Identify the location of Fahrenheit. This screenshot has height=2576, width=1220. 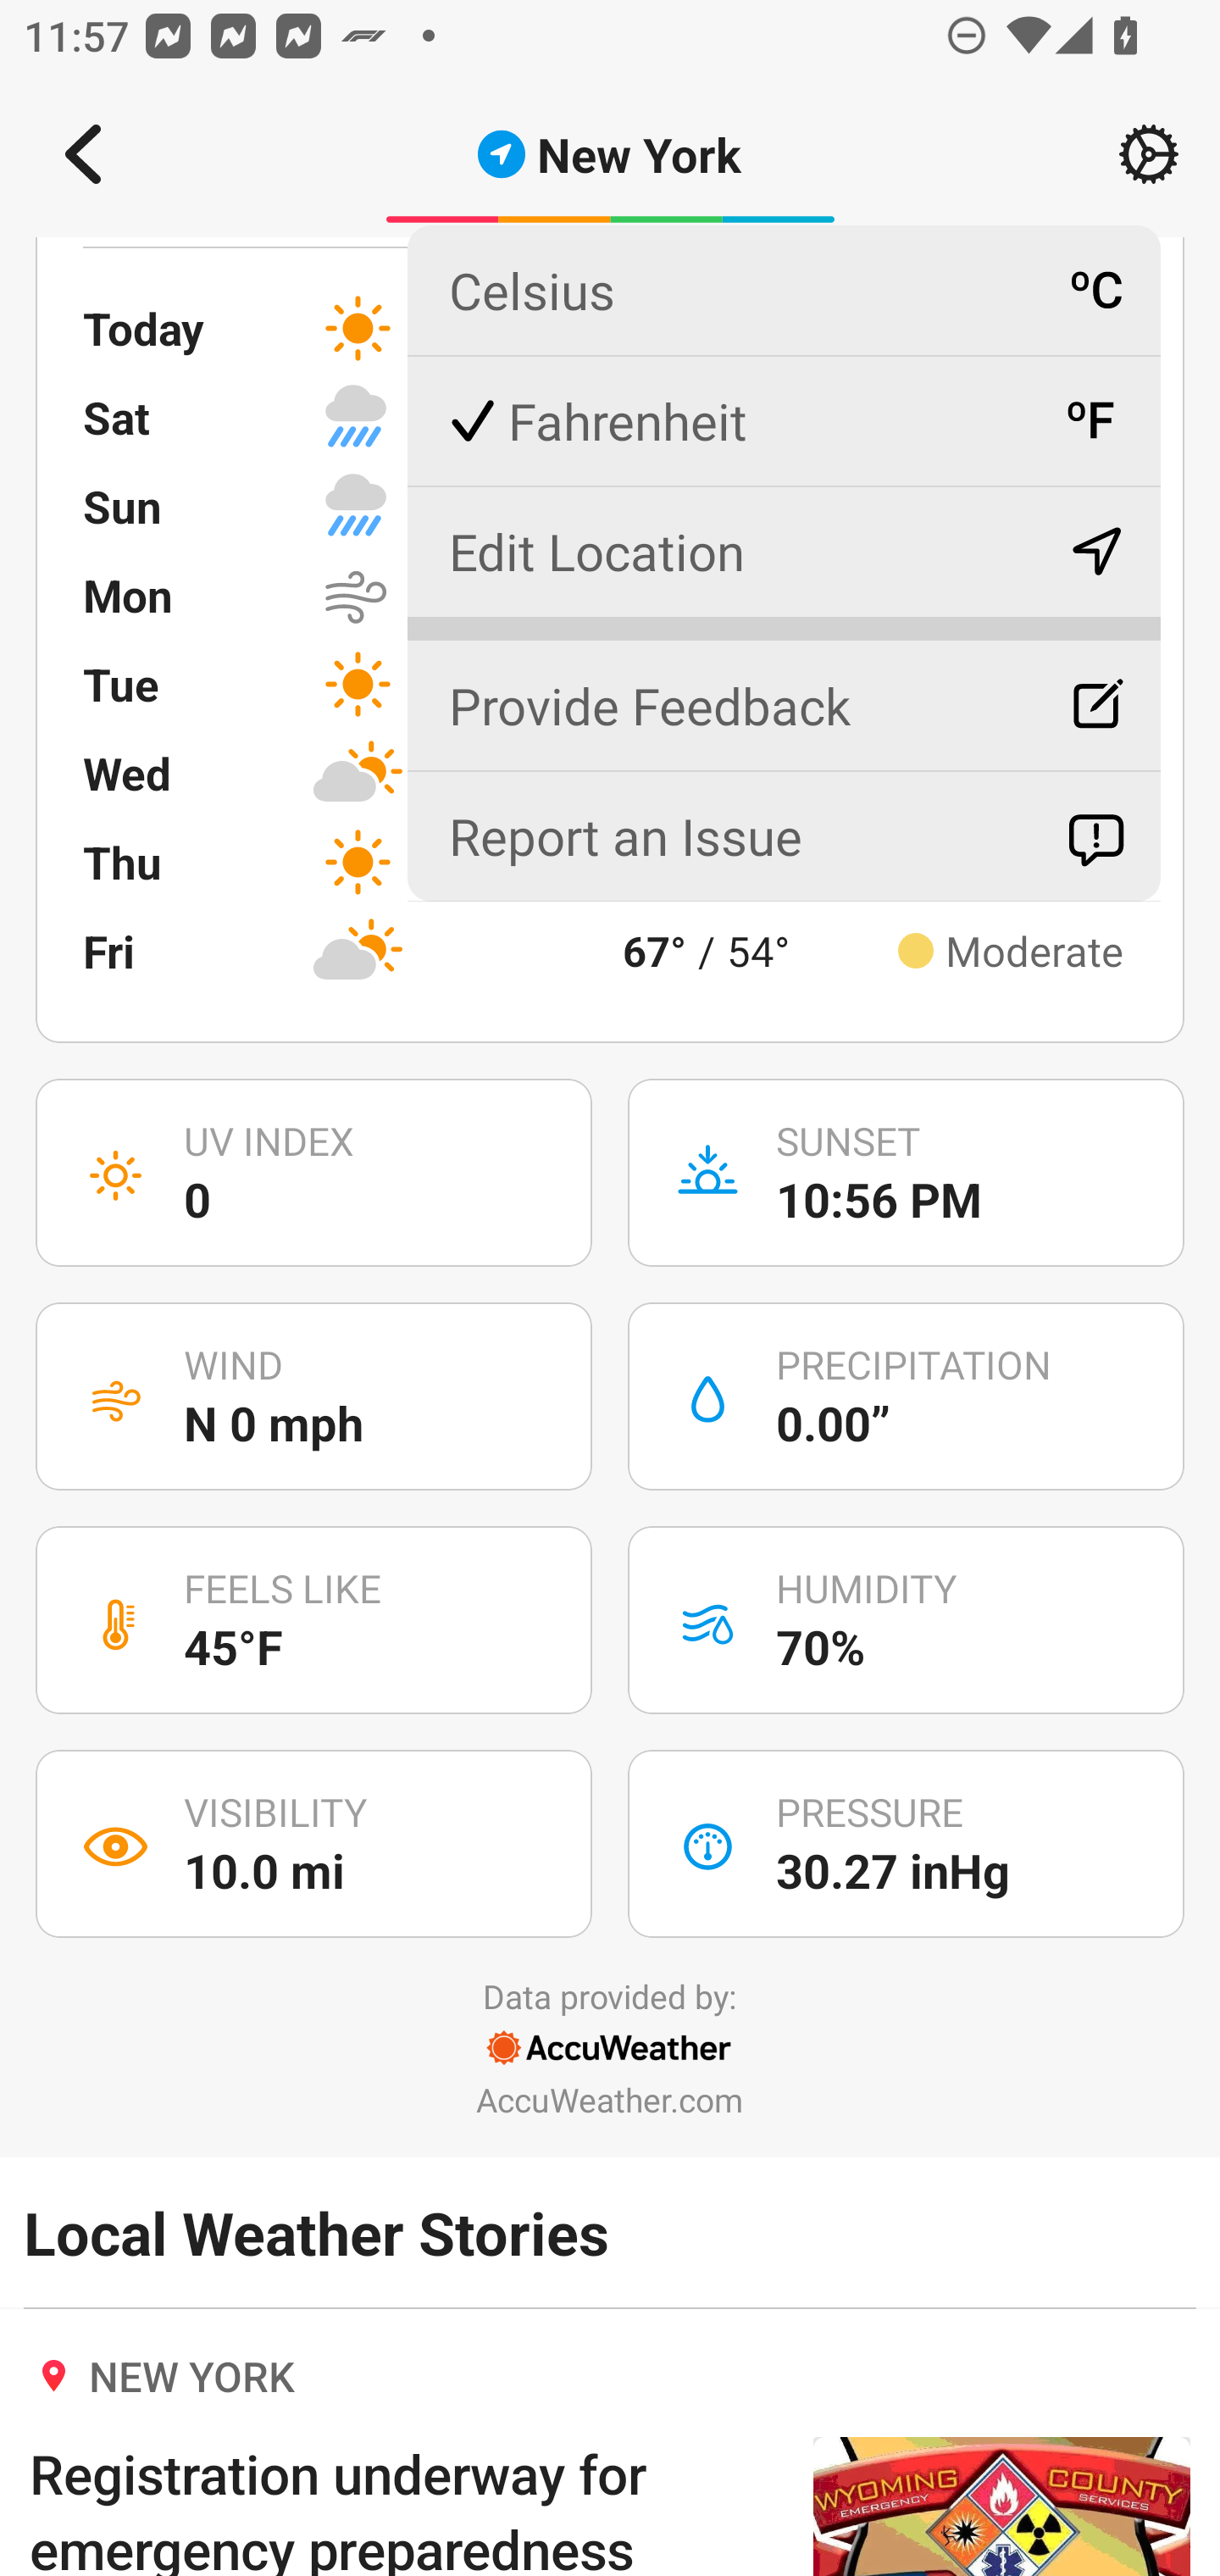
(783, 420).